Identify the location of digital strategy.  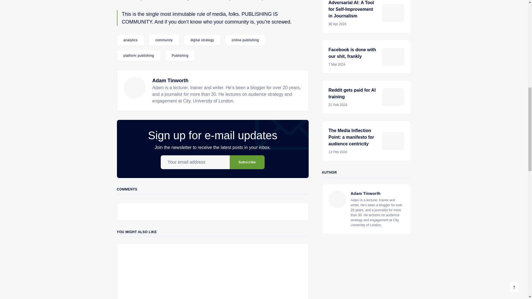
(202, 40).